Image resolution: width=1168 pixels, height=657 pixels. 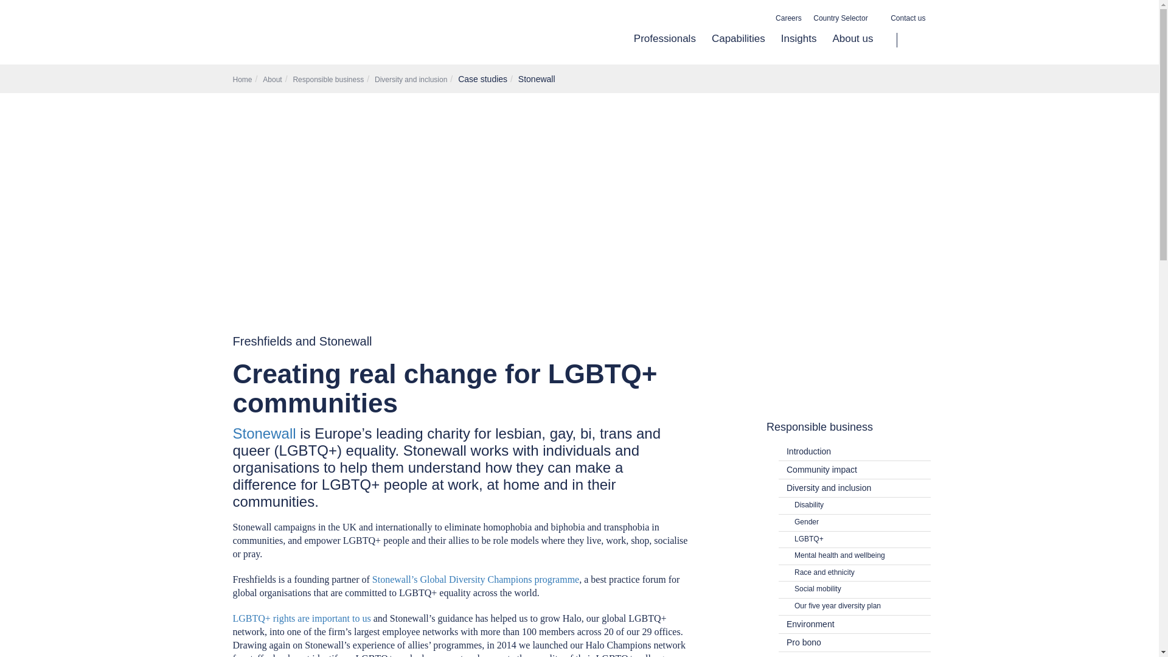 What do you see at coordinates (799, 48) in the screenshot?
I see `Insights` at bounding box center [799, 48].